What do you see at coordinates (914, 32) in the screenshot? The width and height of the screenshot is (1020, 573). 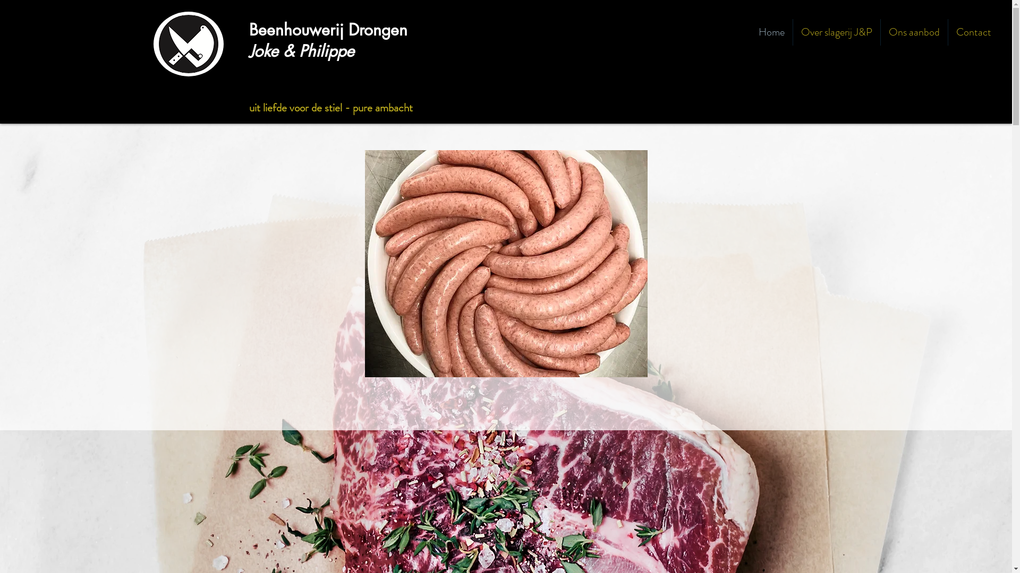 I see `Ons aanbod` at bounding box center [914, 32].